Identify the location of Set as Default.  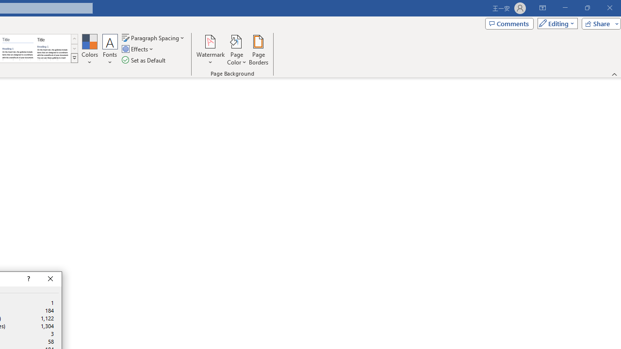
(145, 60).